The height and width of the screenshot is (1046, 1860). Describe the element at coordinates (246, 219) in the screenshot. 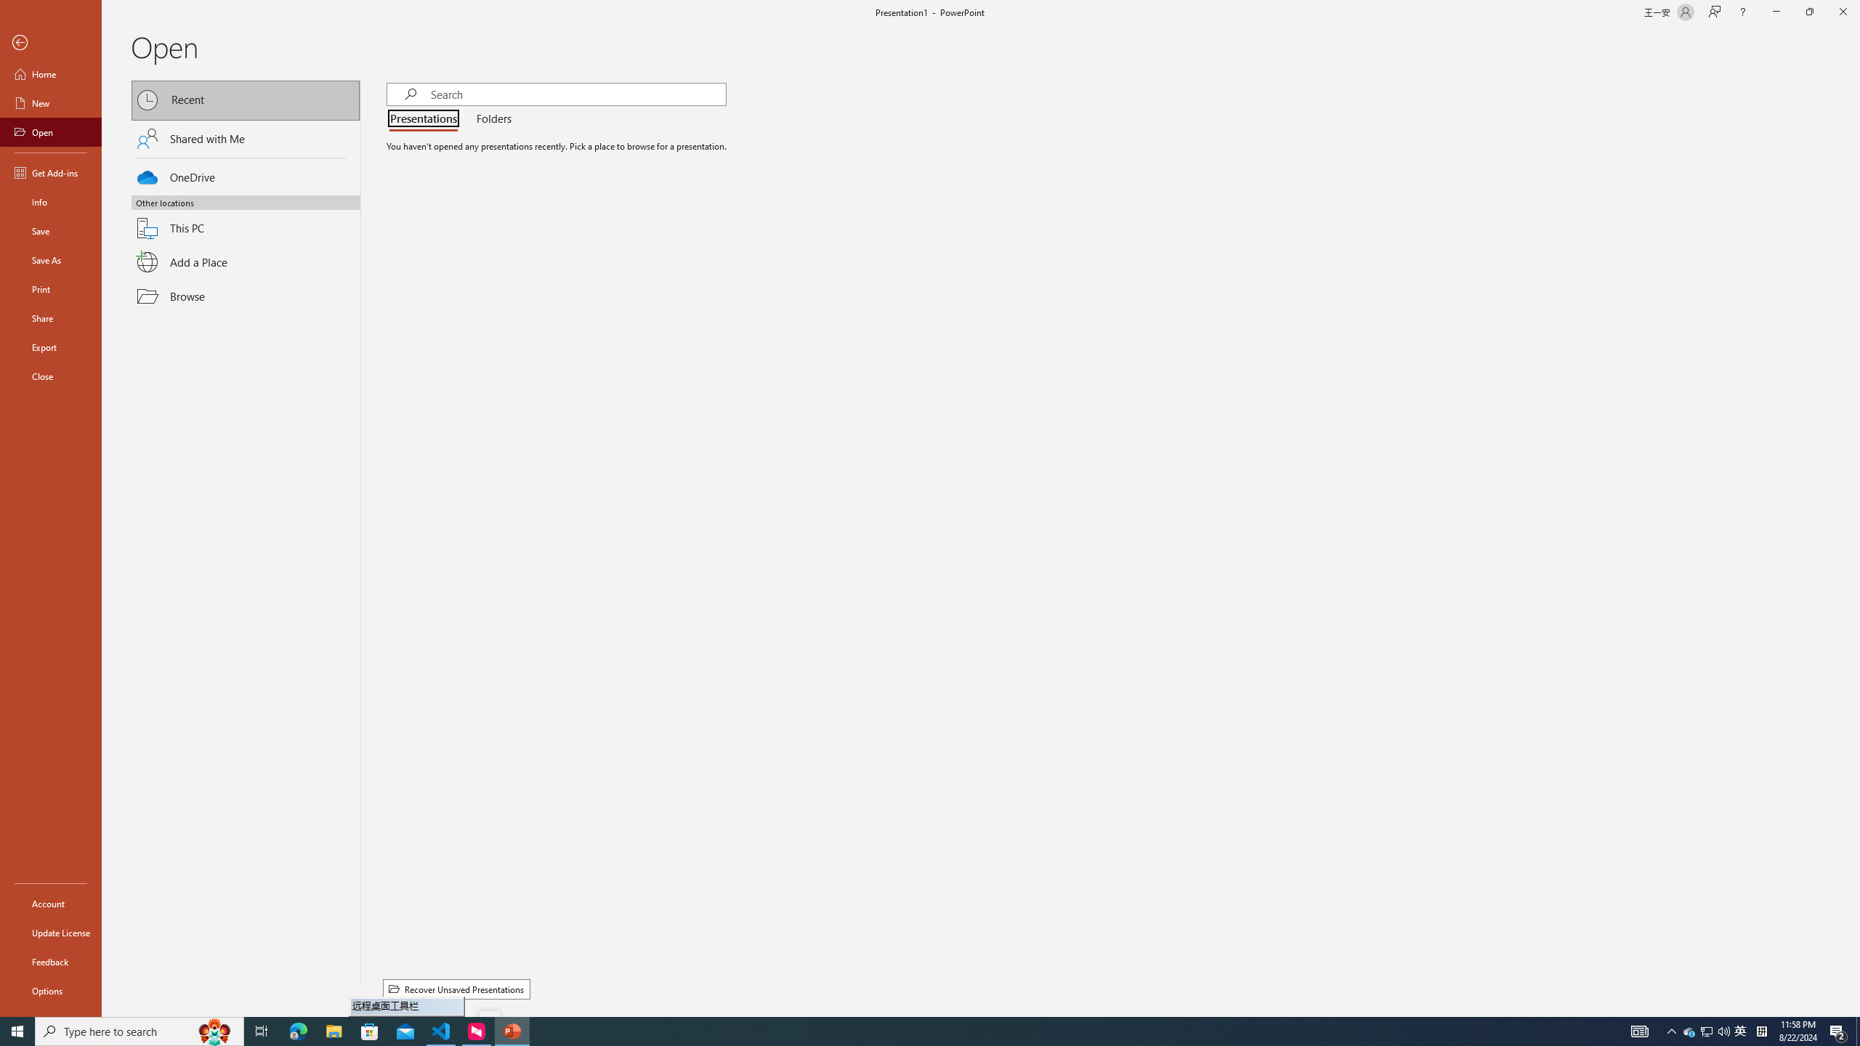

I see `This PC` at that location.